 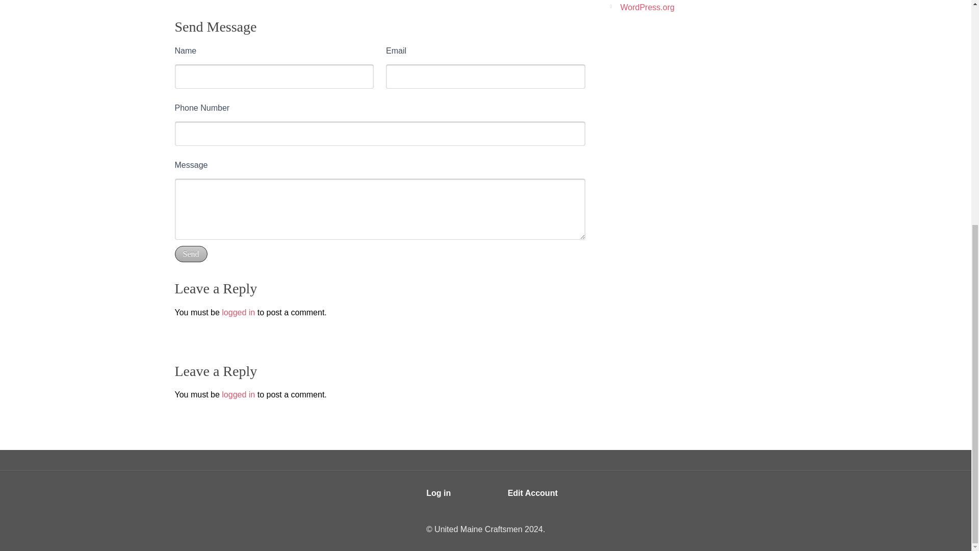 I want to click on Log in, so click(x=439, y=493).